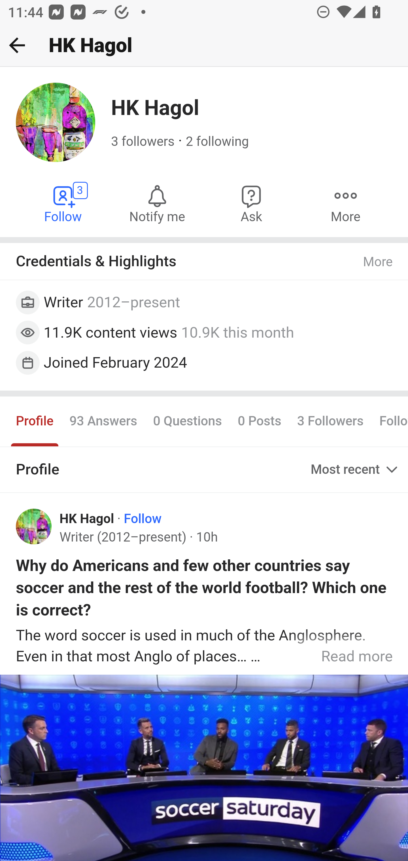 Image resolution: width=408 pixels, height=861 pixels. What do you see at coordinates (87, 519) in the screenshot?
I see `HK Hagol` at bounding box center [87, 519].